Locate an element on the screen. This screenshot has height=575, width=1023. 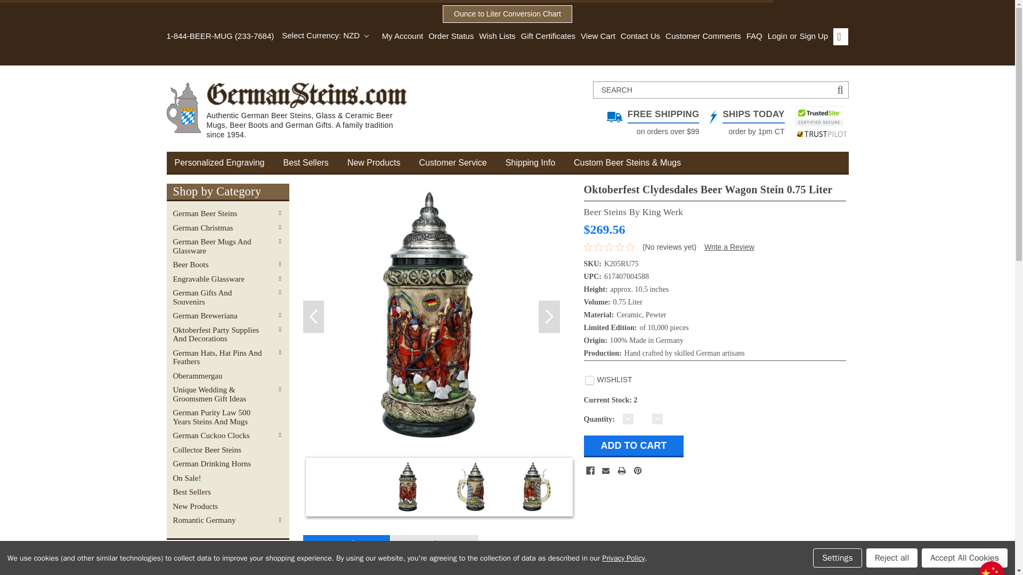
Select Currency: NZD is located at coordinates (325, 35).